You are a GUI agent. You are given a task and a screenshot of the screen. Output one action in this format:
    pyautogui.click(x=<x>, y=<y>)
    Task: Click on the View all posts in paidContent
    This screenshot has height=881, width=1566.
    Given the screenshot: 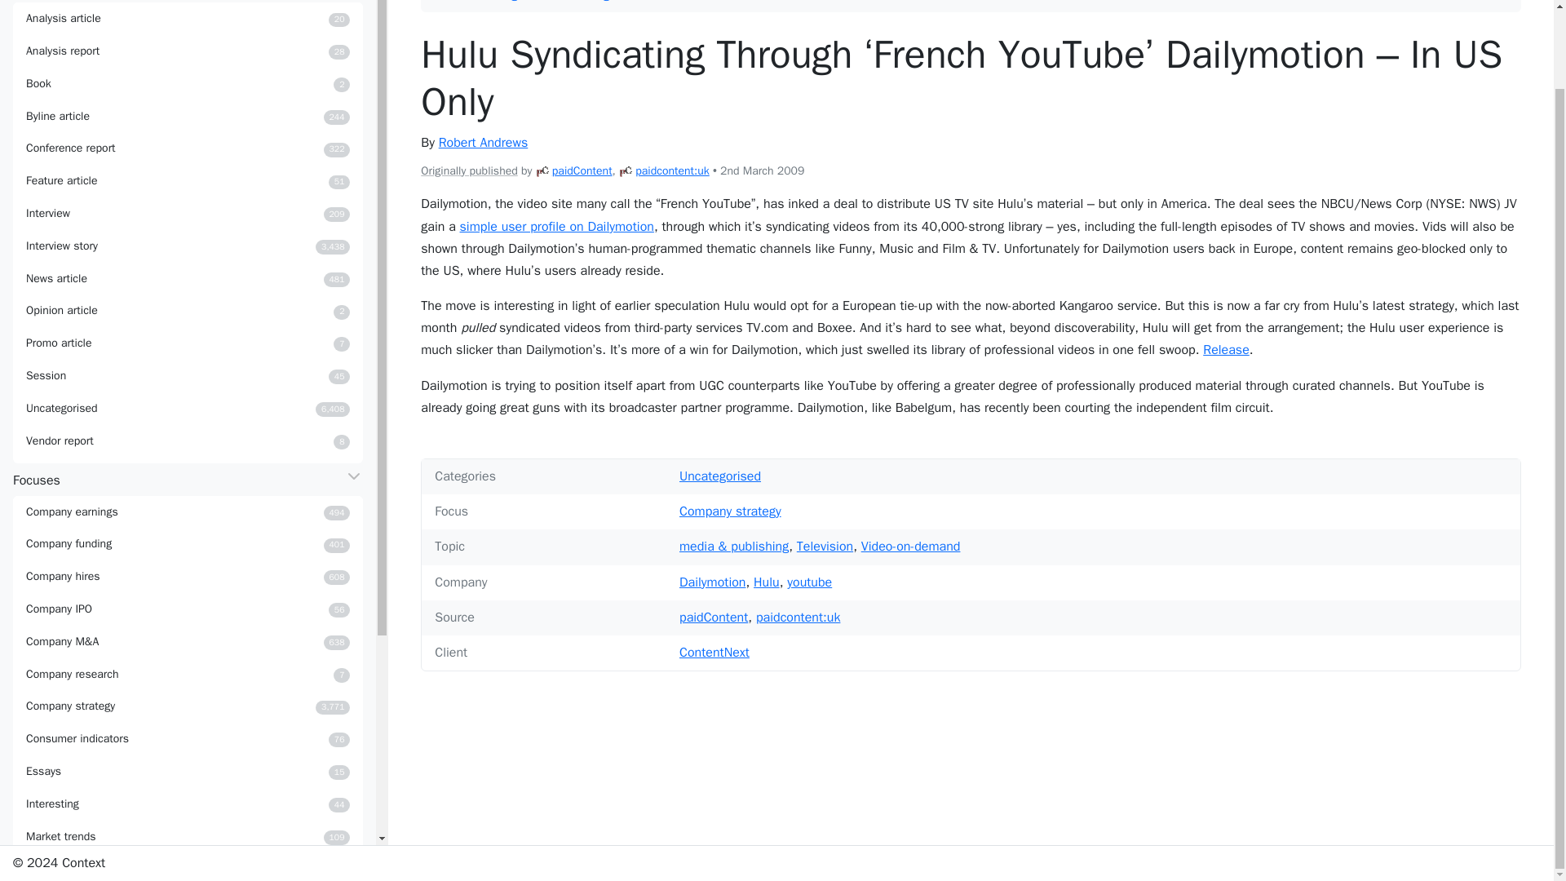 What is the action you would take?
    pyautogui.click(x=188, y=310)
    